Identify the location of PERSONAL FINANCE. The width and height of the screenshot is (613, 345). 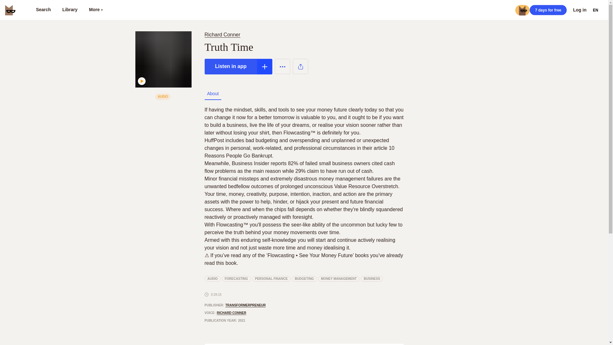
(271, 279).